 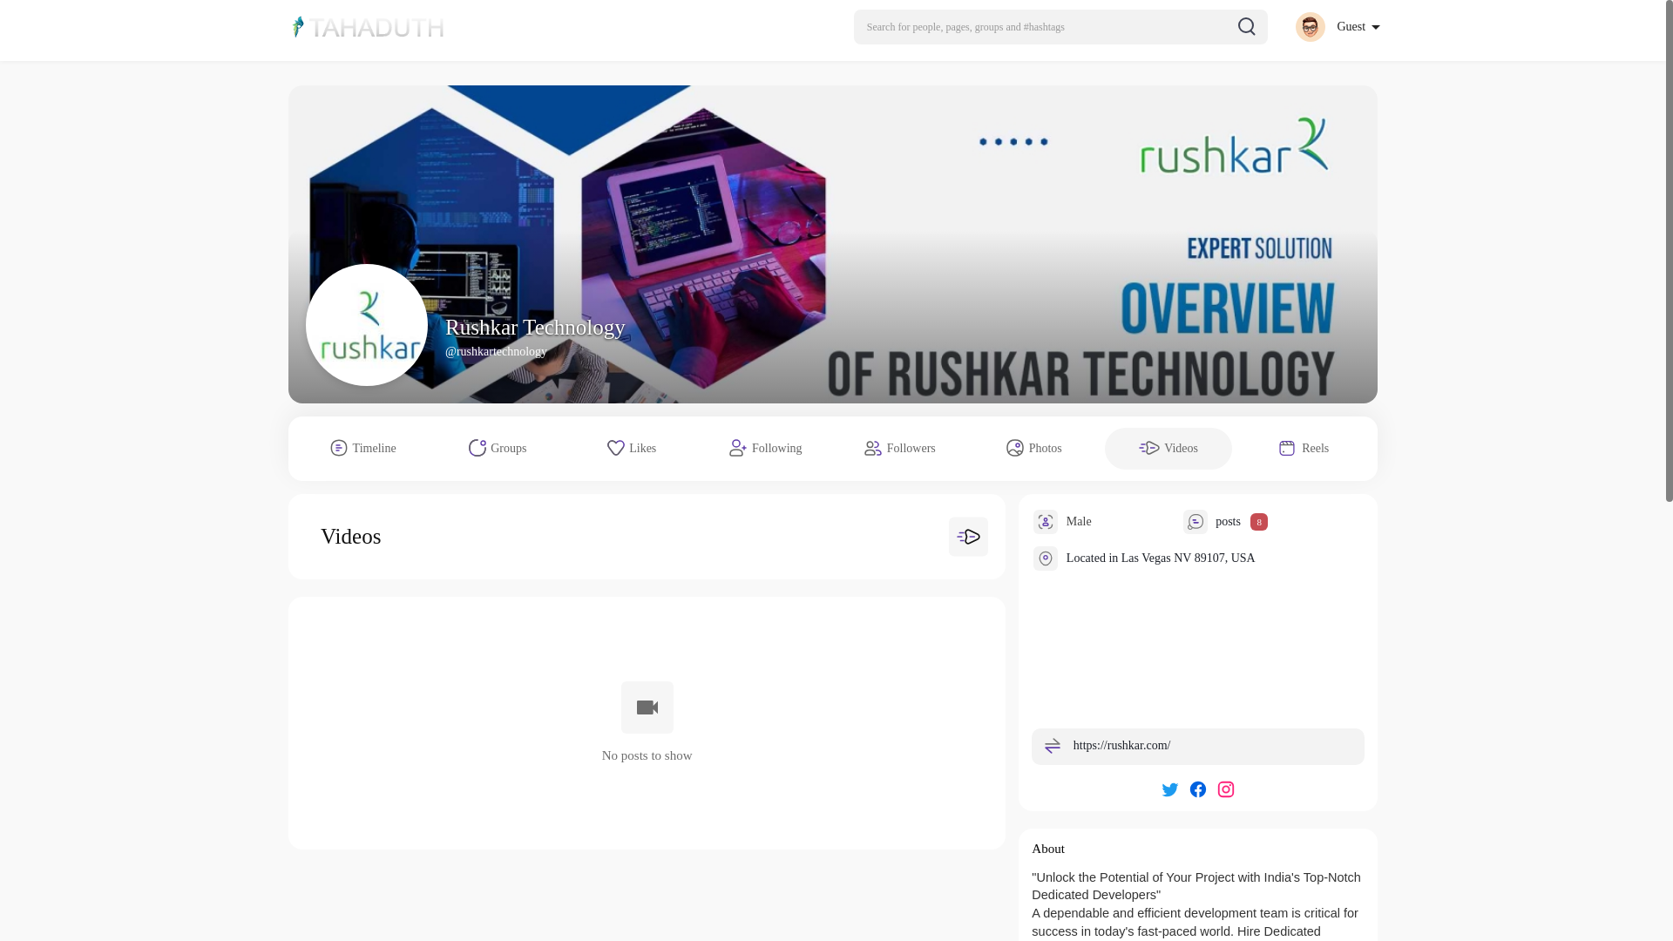 I want to click on Reels, so click(x=1303, y=448).